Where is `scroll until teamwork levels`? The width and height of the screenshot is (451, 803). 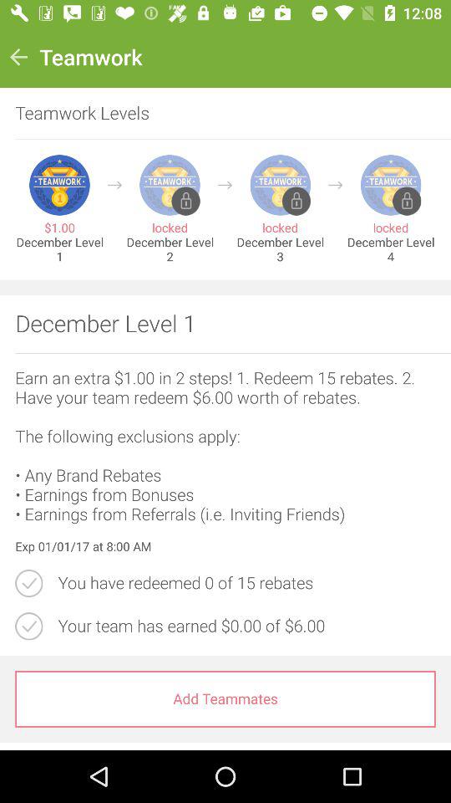
scroll until teamwork levels is located at coordinates (217, 114).